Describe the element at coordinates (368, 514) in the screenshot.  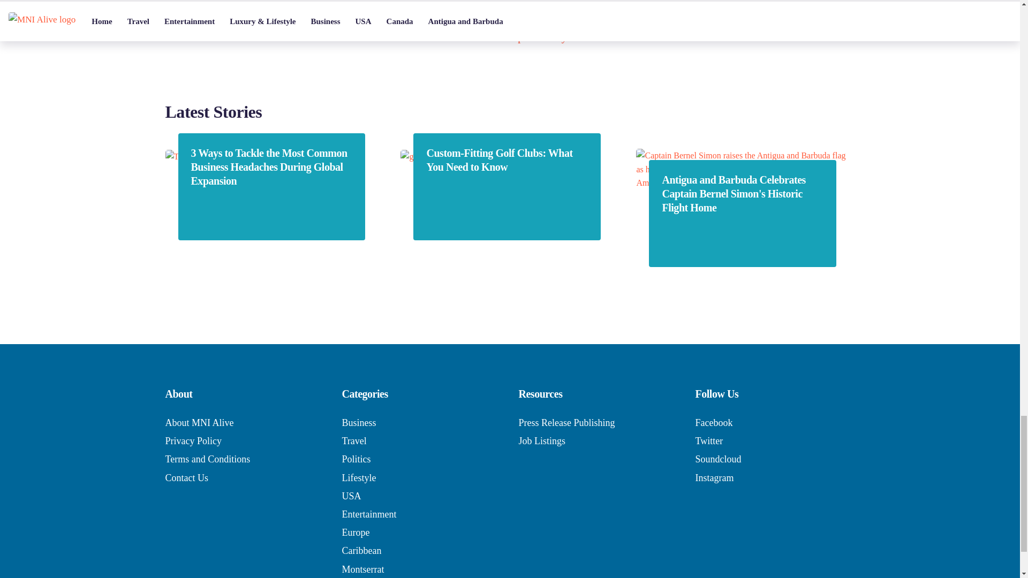
I see `Entertainment` at that location.